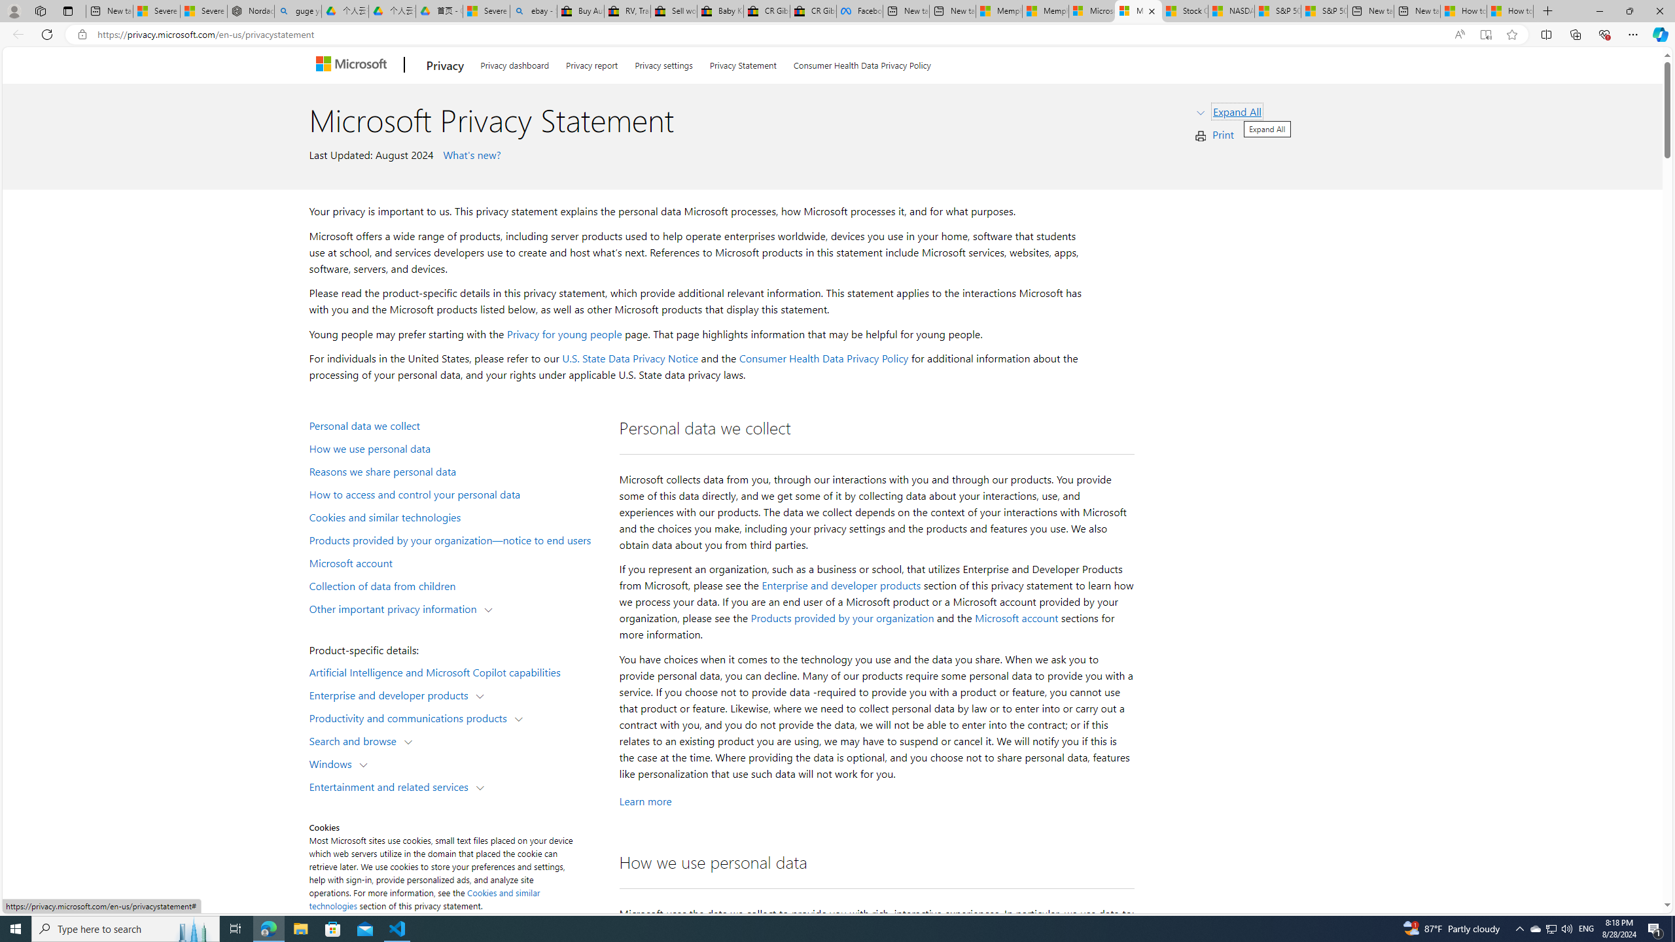 Image resolution: width=1675 pixels, height=942 pixels. What do you see at coordinates (563, 334) in the screenshot?
I see `Privacy for young people` at bounding box center [563, 334].